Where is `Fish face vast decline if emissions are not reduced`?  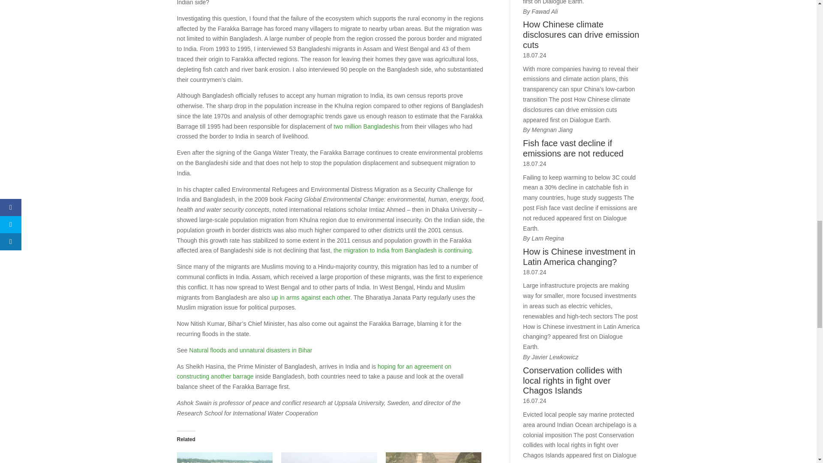
Fish face vast decline if emissions are not reduced is located at coordinates (581, 148).